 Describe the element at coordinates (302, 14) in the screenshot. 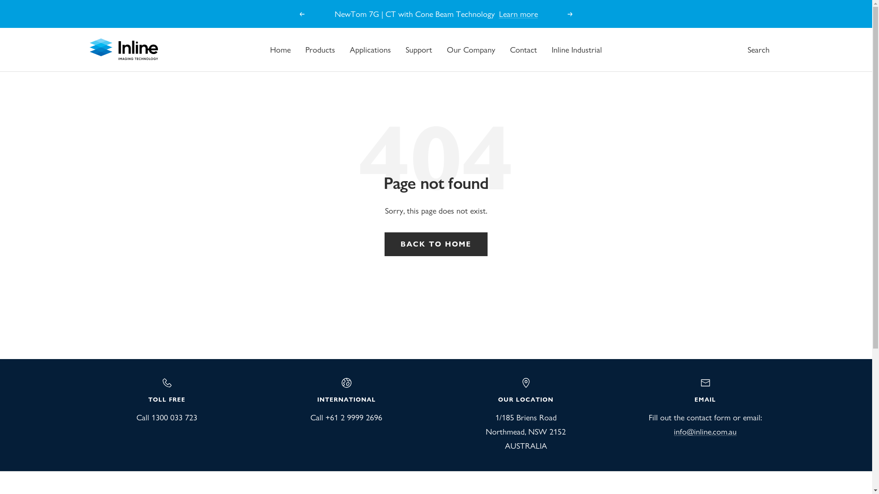

I see `Previous` at that location.